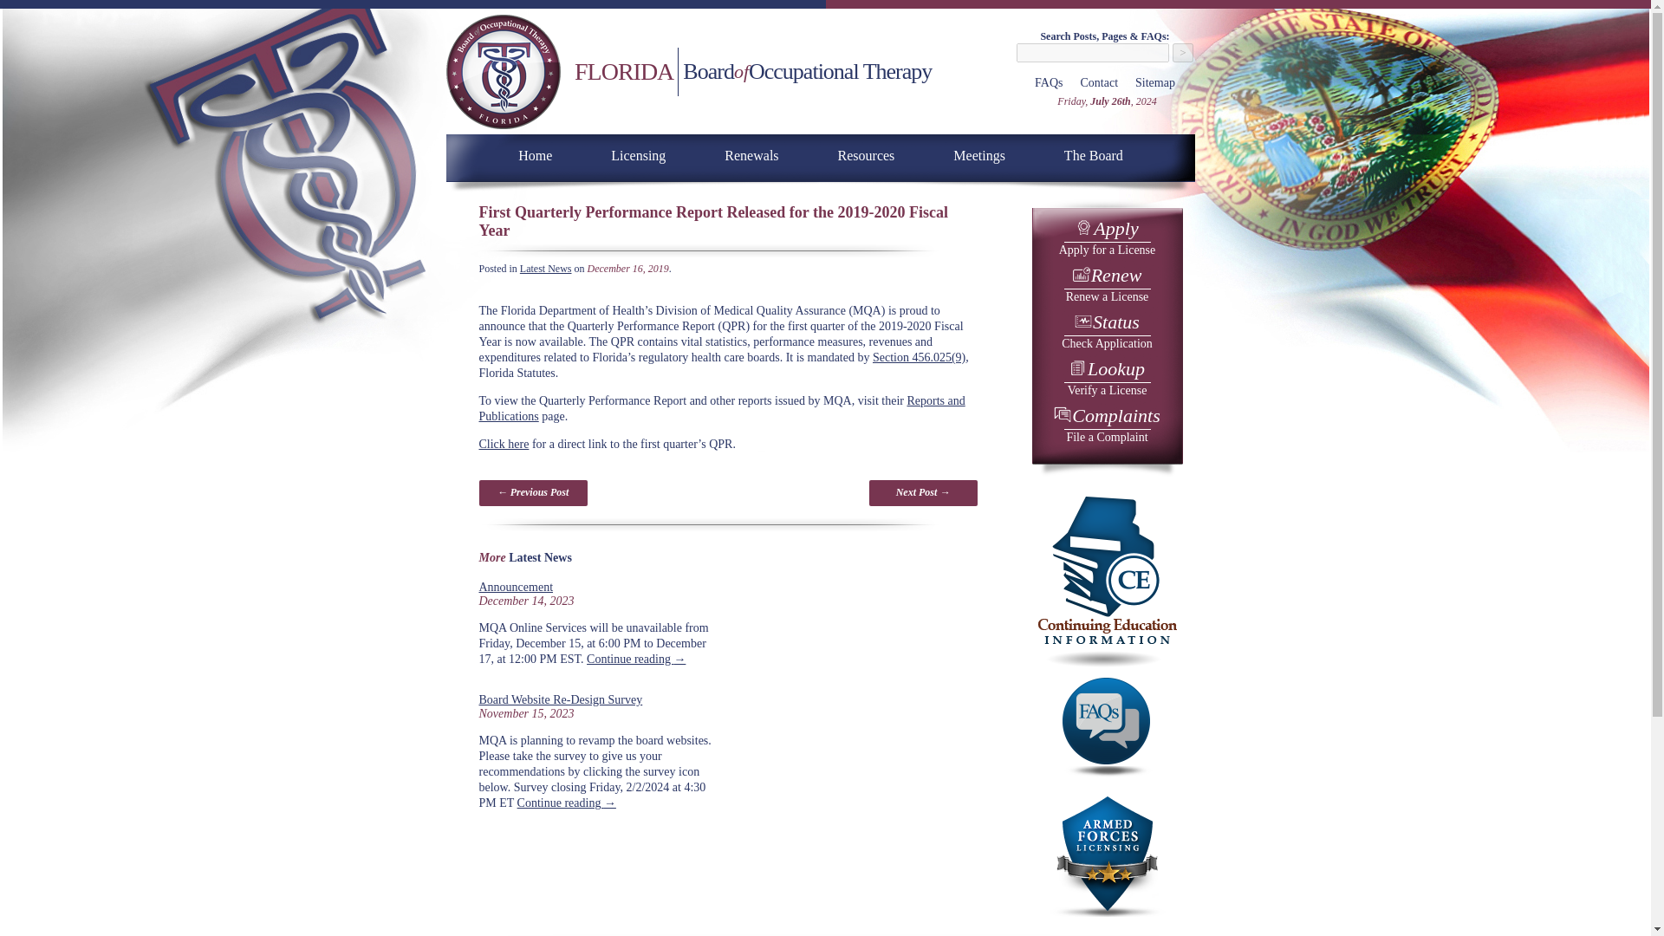  What do you see at coordinates (751, 156) in the screenshot?
I see `Renewals` at bounding box center [751, 156].